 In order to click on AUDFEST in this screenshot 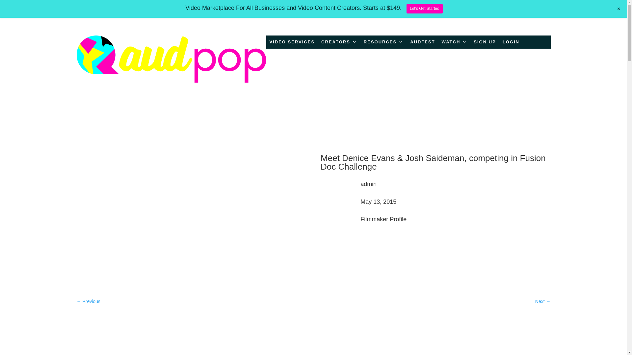, I will do `click(422, 42)`.